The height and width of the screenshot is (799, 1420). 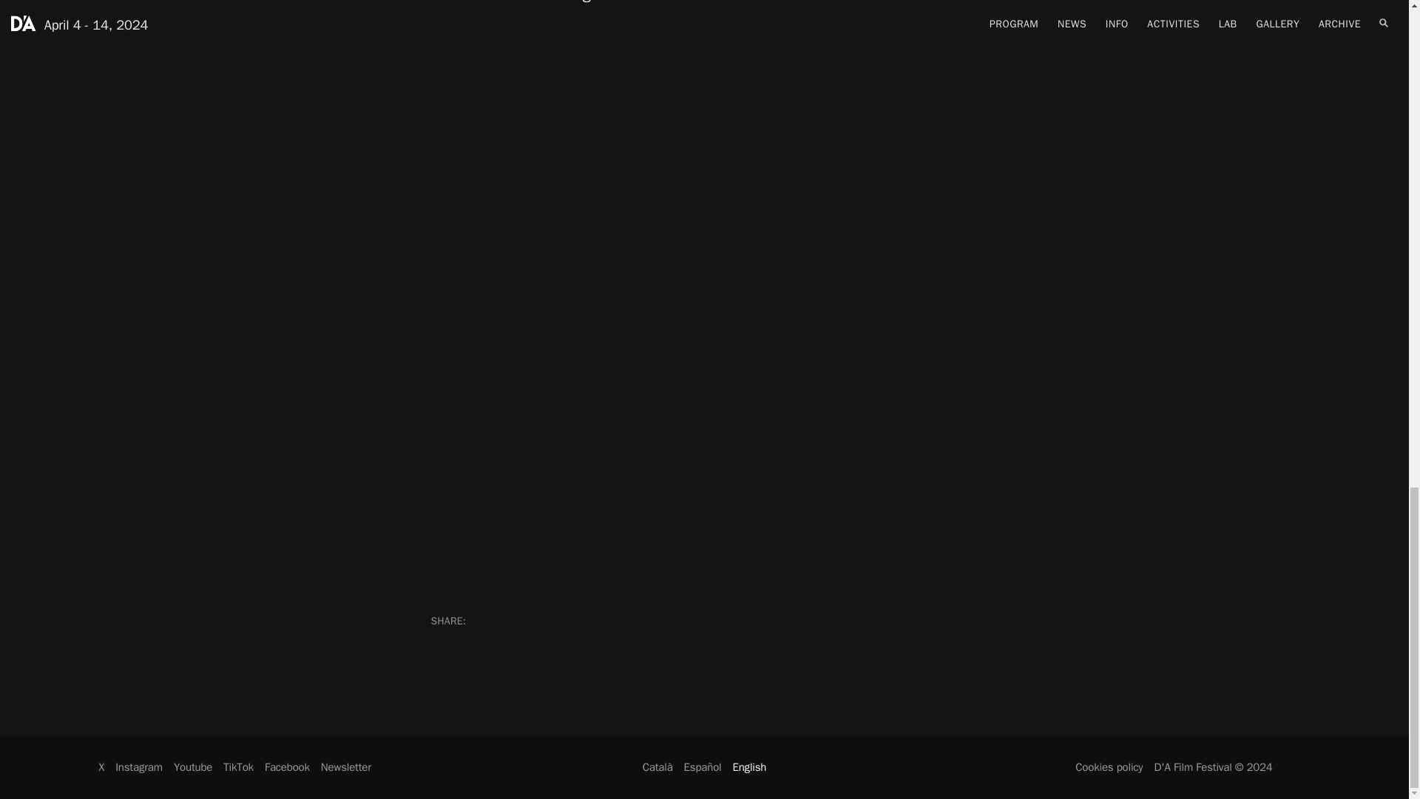 I want to click on Youtube, so click(x=192, y=767).